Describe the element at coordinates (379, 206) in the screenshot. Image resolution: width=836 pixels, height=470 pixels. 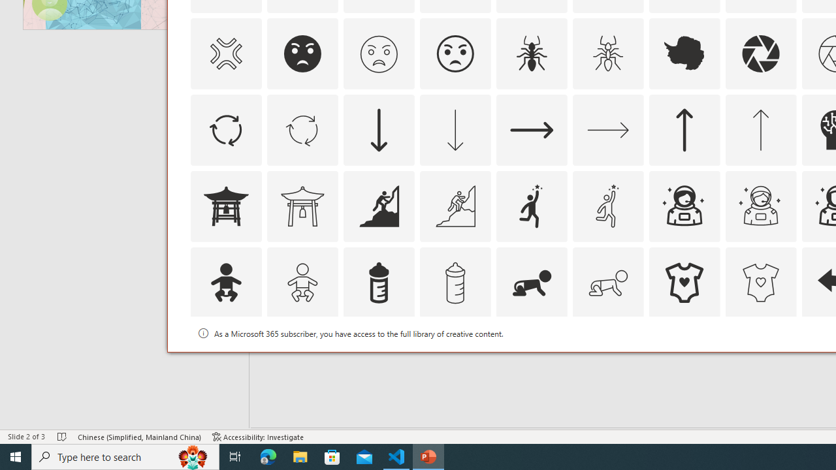
I see `AutomationID: Icons_Aspiration` at that location.